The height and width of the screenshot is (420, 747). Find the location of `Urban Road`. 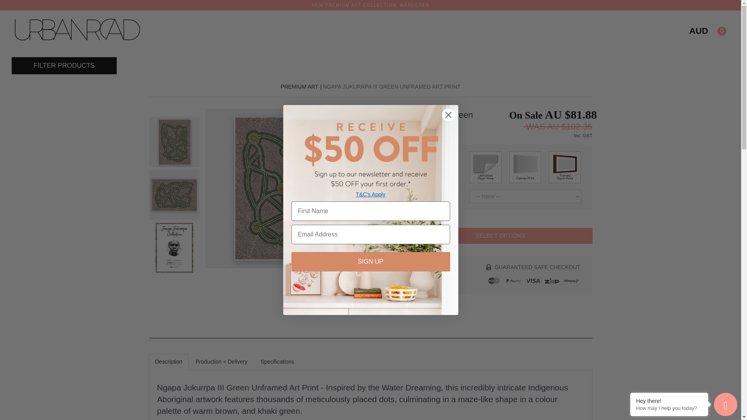

Urban Road is located at coordinates (110, 41).